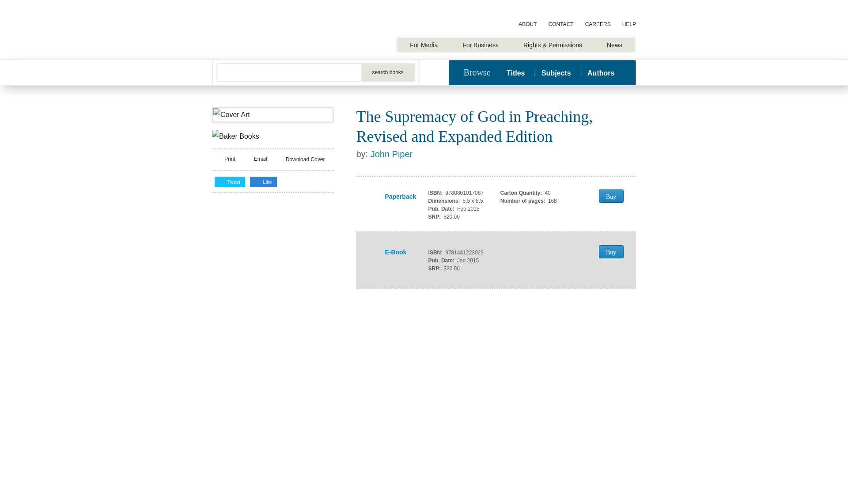 Image resolution: width=848 pixels, height=477 pixels. Describe the element at coordinates (392, 154) in the screenshot. I see `John Piper` at that location.